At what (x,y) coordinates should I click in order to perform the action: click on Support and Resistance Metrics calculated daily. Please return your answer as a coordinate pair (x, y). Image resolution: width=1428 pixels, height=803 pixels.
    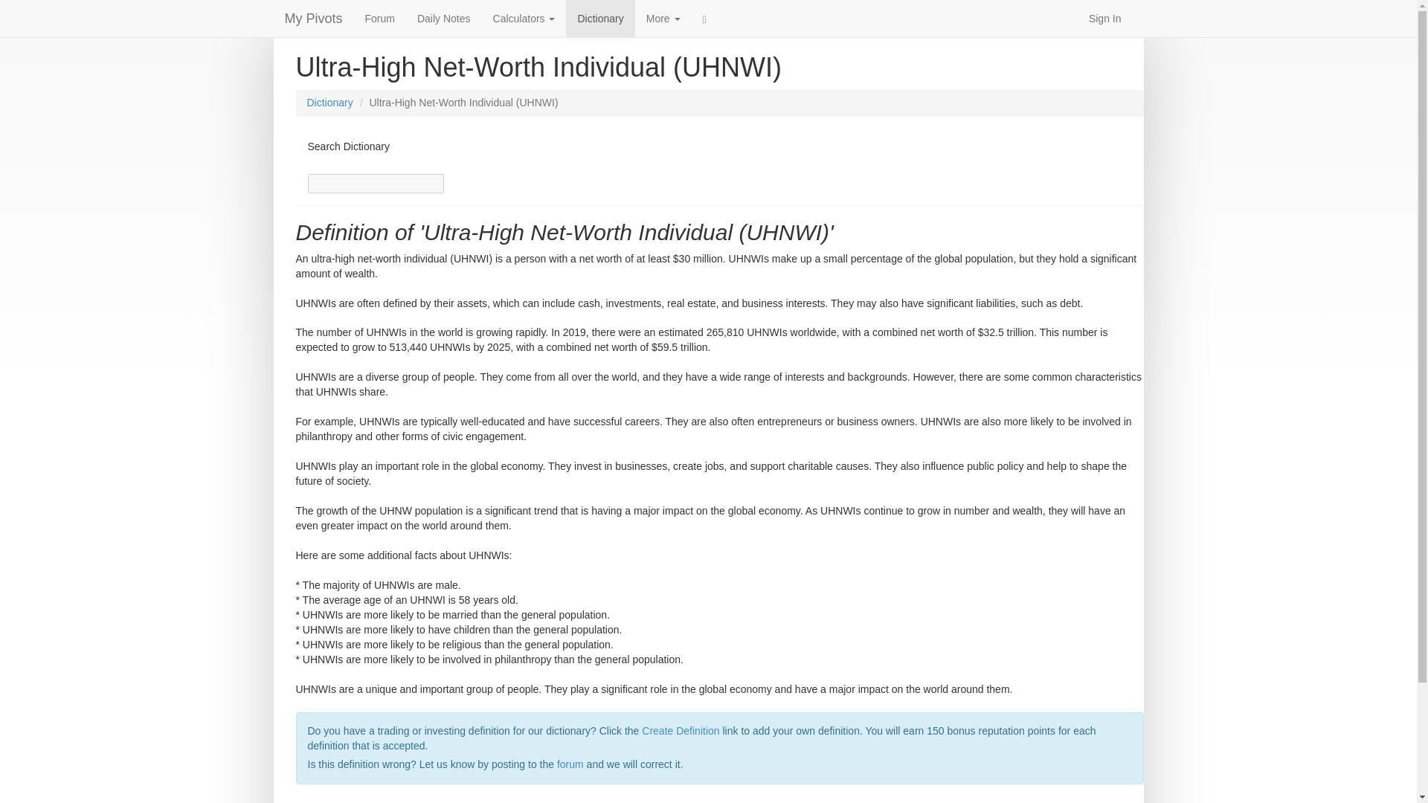
    Looking at the image, I should click on (443, 18).